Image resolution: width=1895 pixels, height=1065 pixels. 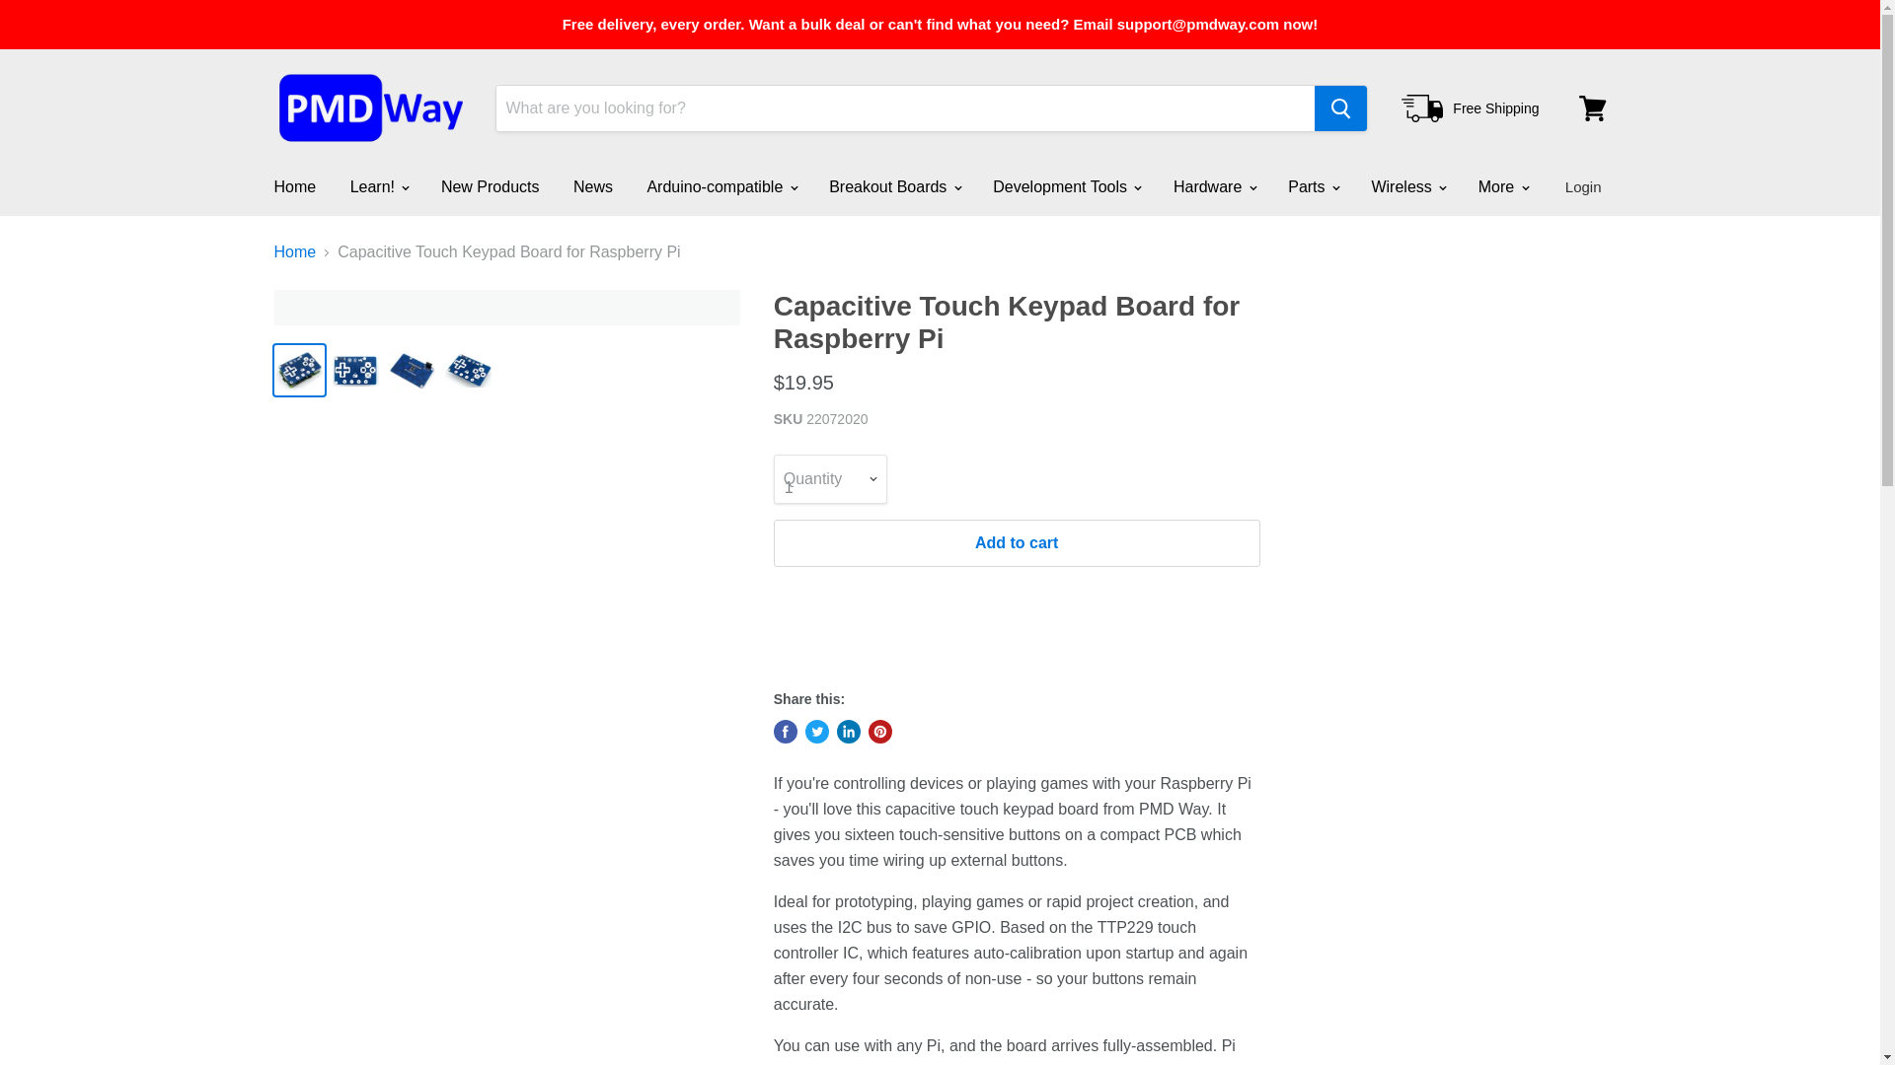 What do you see at coordinates (1592, 108) in the screenshot?
I see `View cart` at bounding box center [1592, 108].